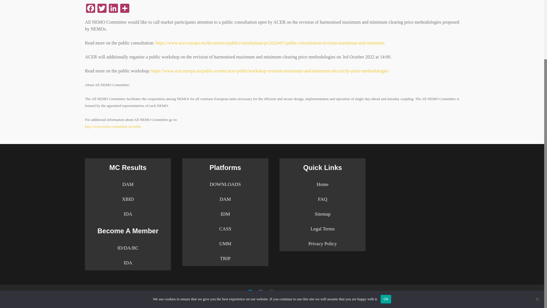  I want to click on Twitter, so click(102, 9).